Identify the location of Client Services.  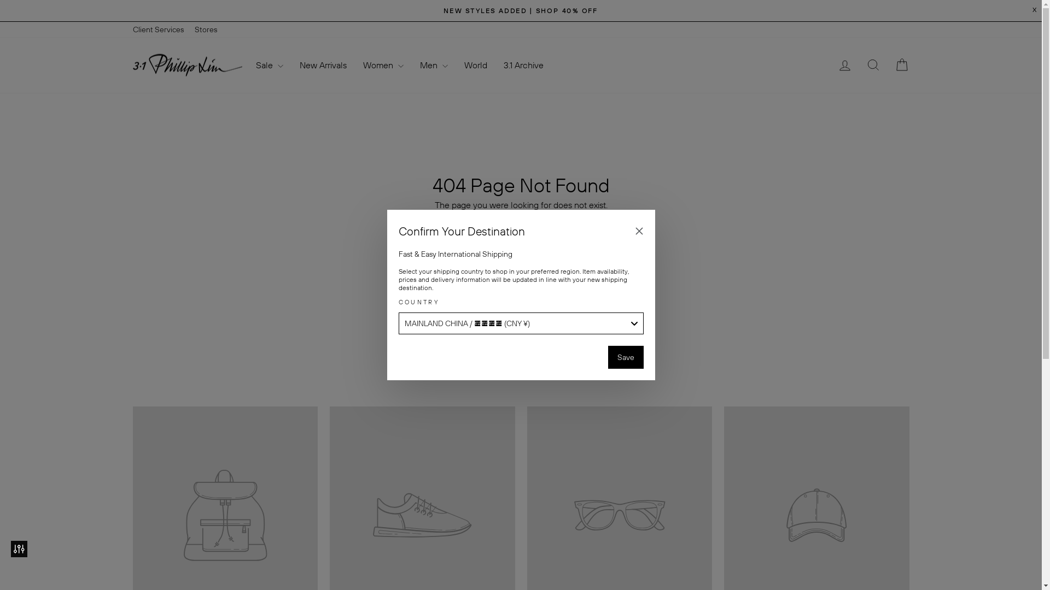
(157, 29).